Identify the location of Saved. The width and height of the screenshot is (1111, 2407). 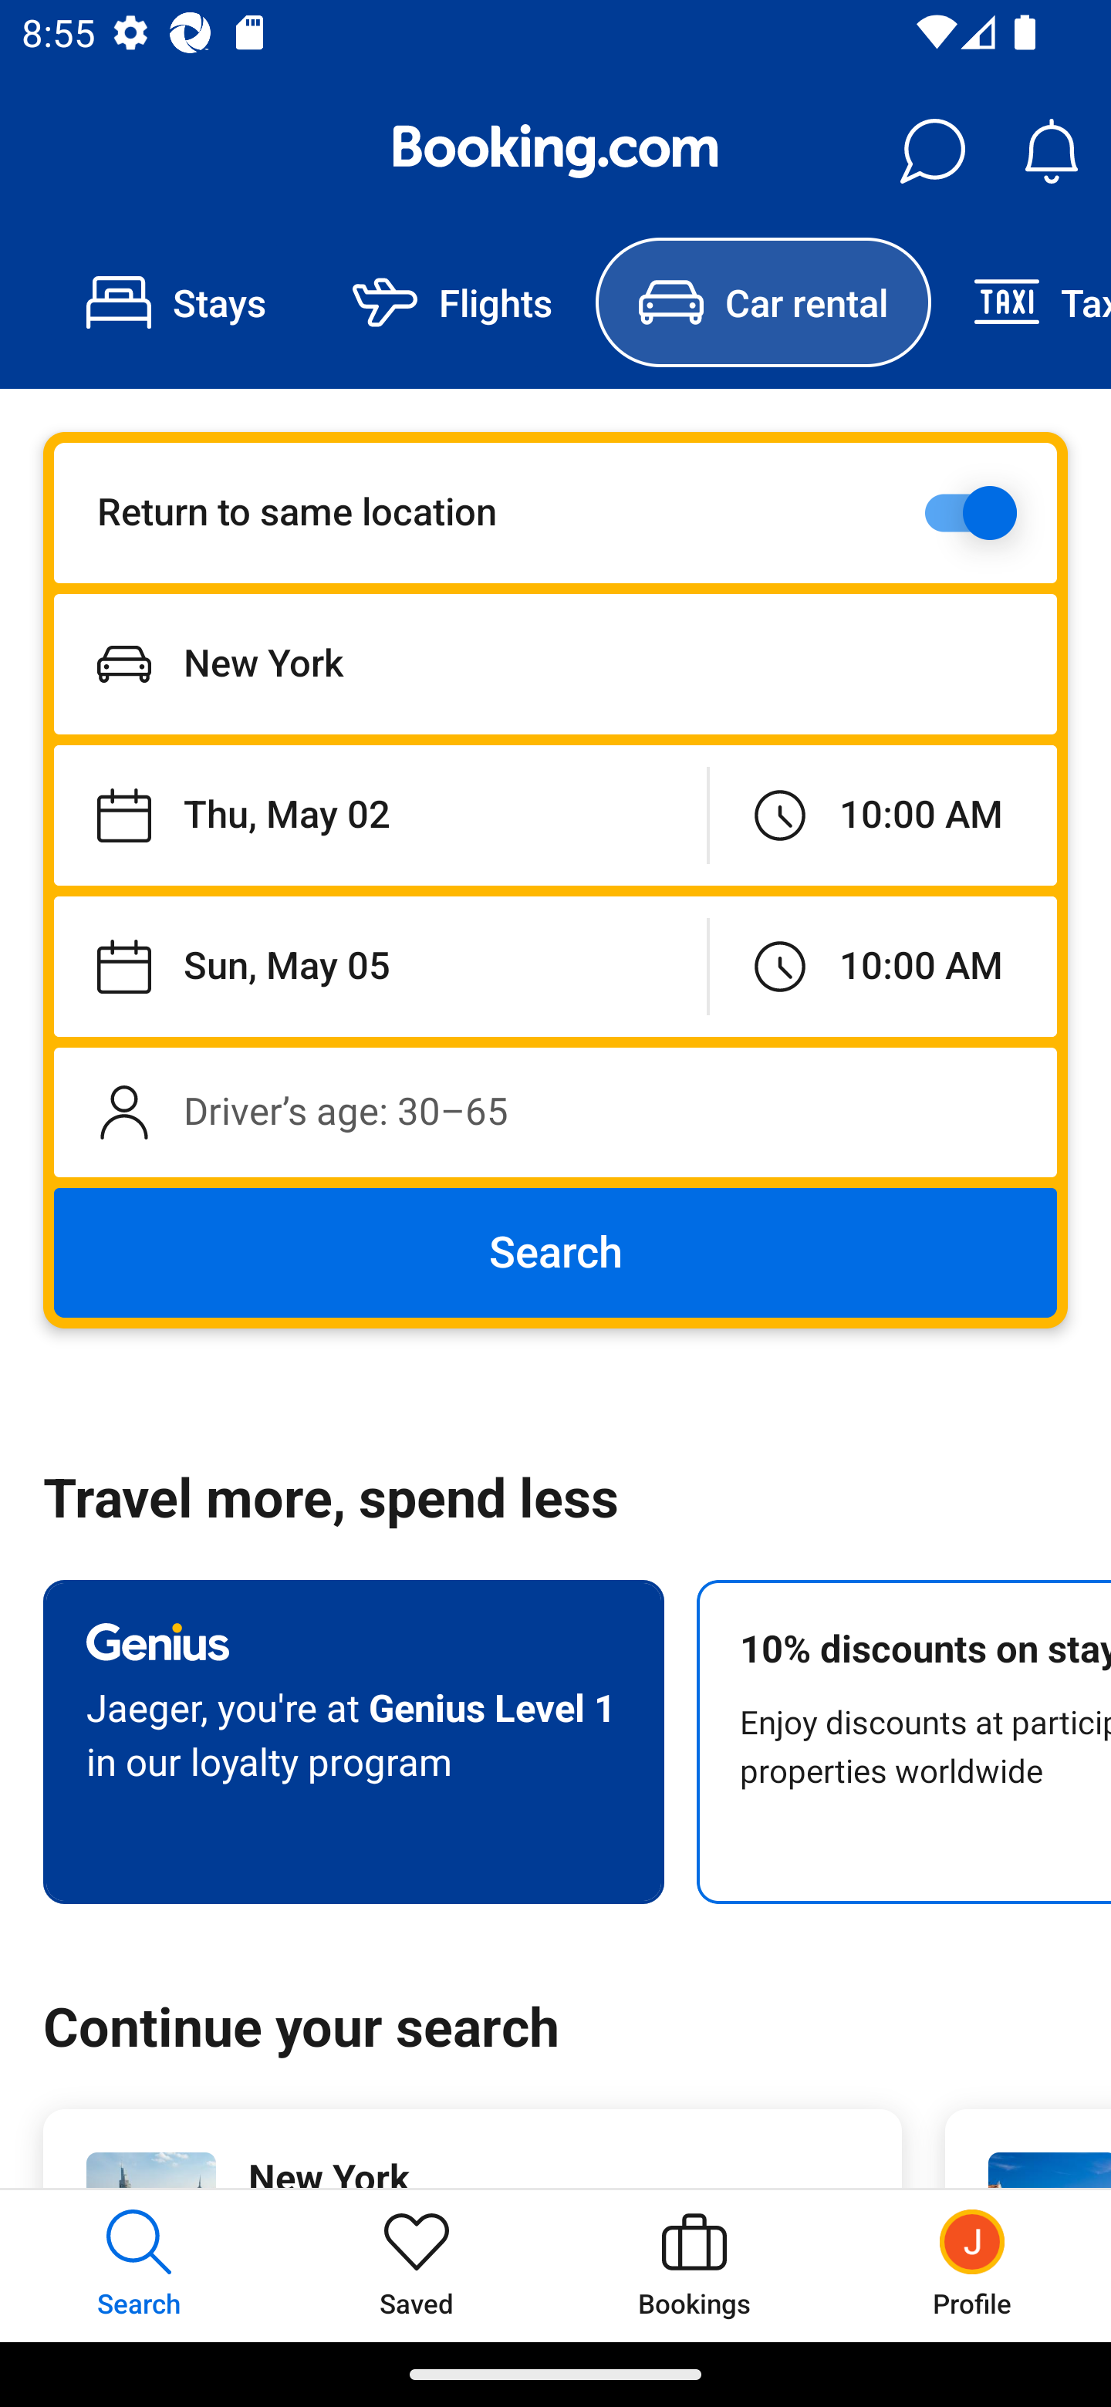
(417, 2265).